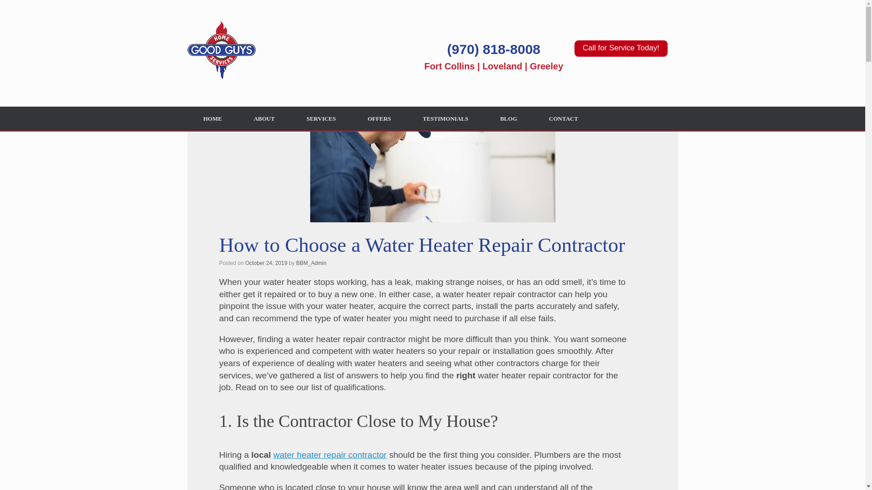 This screenshot has height=490, width=872. Describe the element at coordinates (563, 119) in the screenshot. I see `CONTACT` at that location.